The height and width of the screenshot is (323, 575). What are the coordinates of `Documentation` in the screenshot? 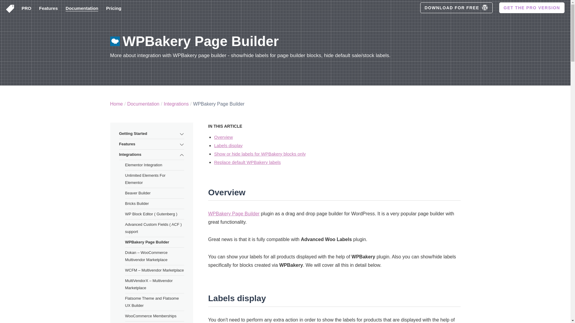 It's located at (143, 104).